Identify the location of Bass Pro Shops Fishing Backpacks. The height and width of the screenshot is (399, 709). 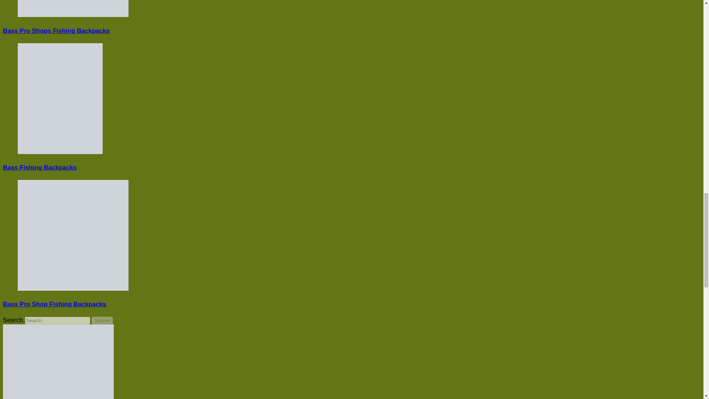
(56, 31).